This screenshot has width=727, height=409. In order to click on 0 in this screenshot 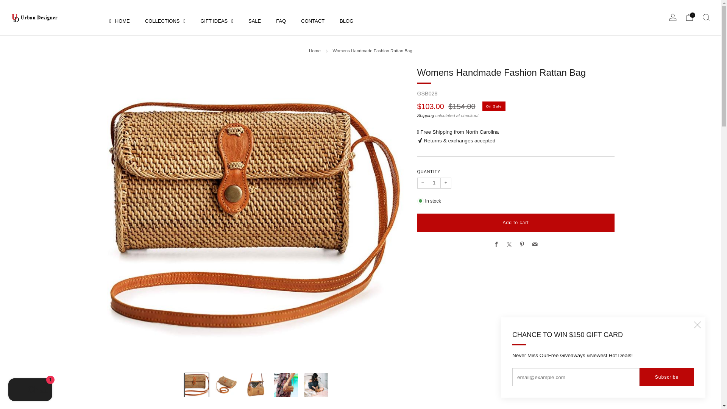, I will do `click(689, 17)`.